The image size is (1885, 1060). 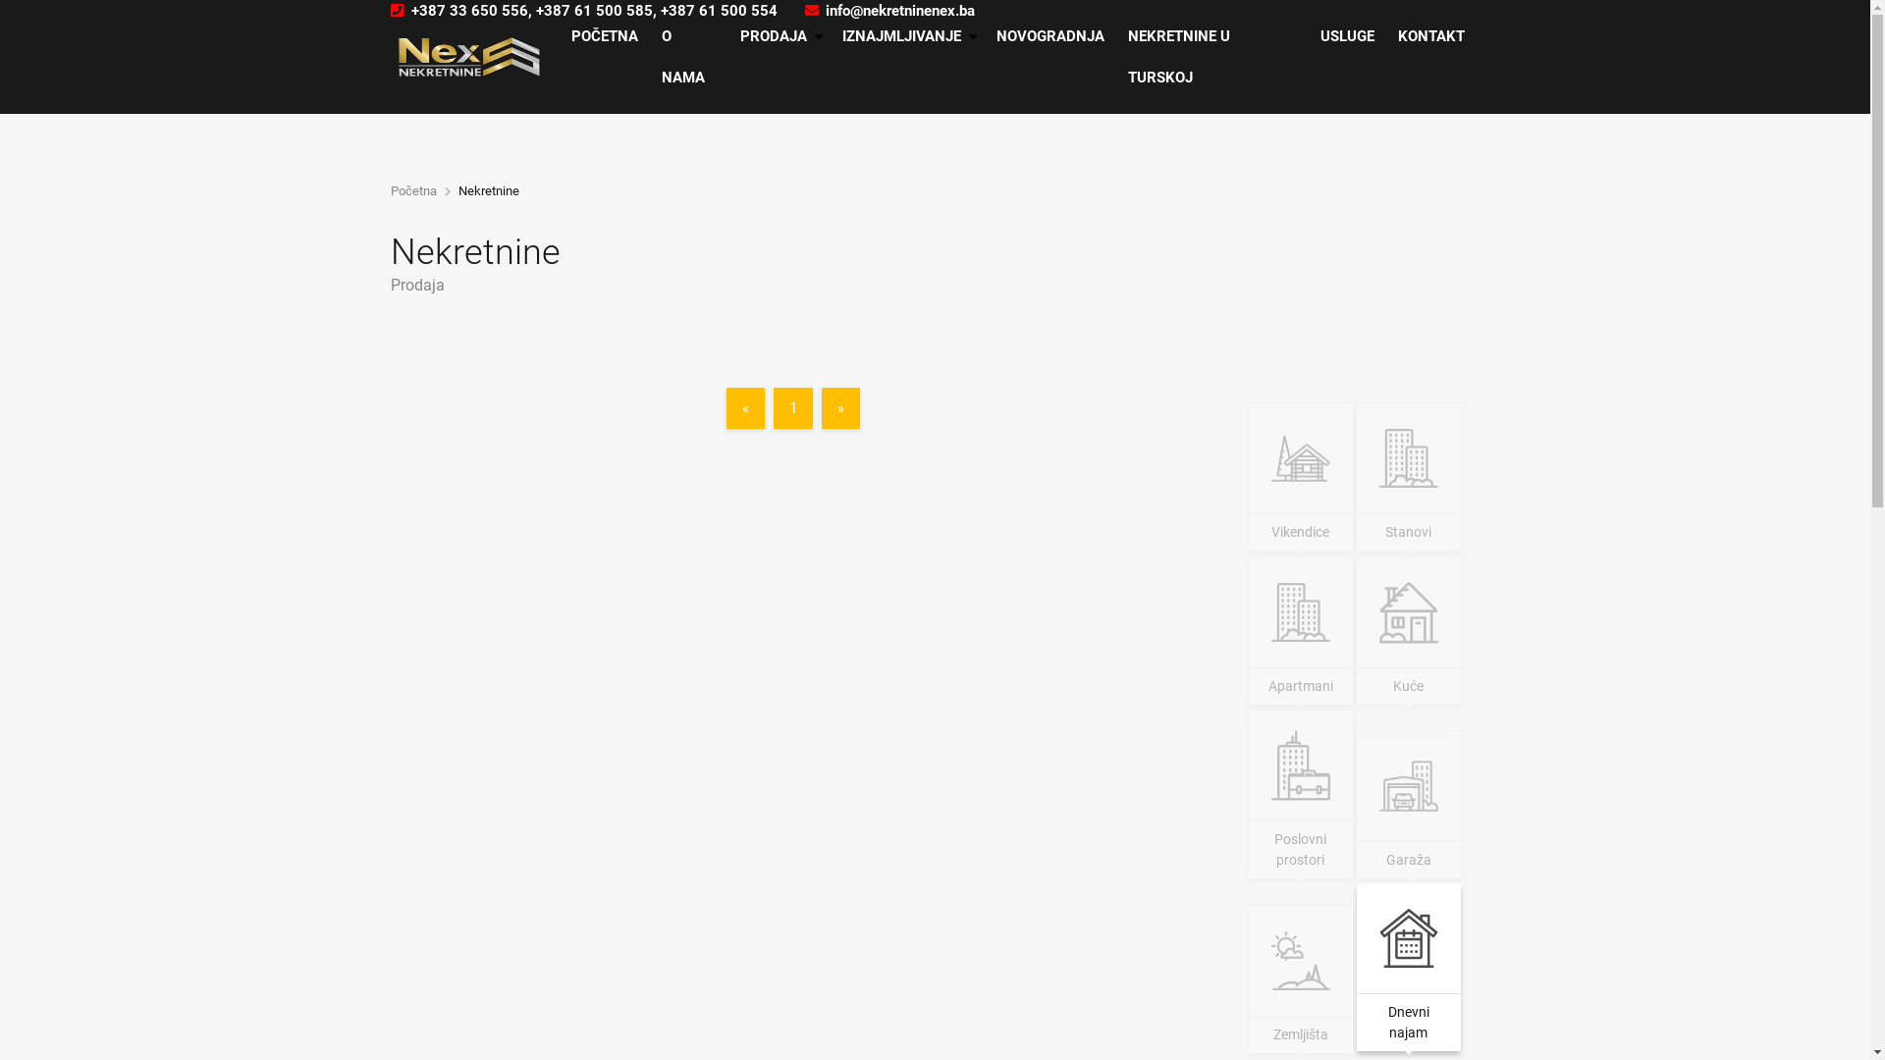 I want to click on KONTAKT, so click(x=1431, y=36).